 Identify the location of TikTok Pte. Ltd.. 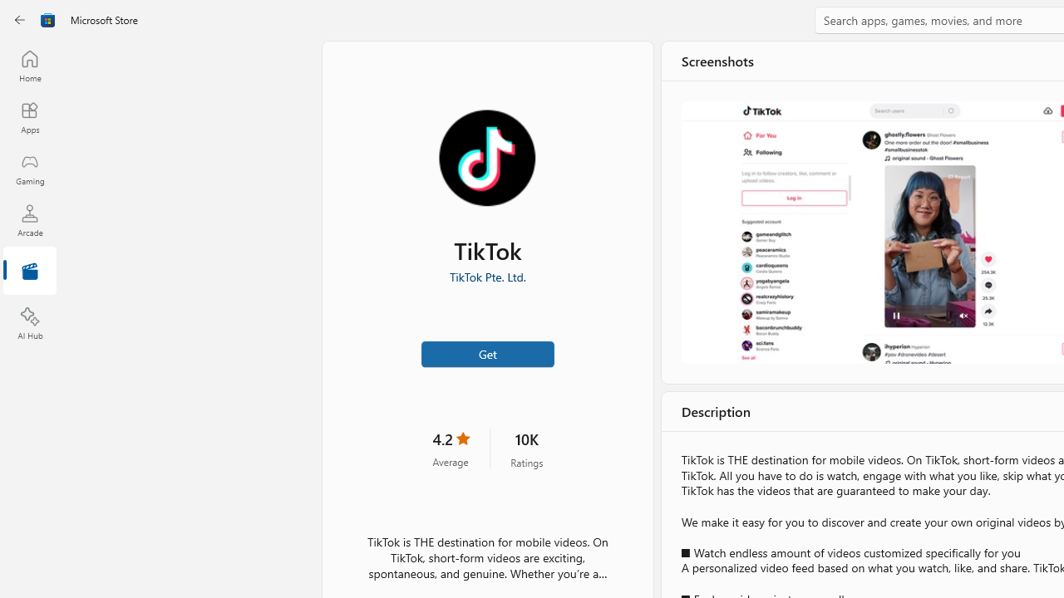
(487, 277).